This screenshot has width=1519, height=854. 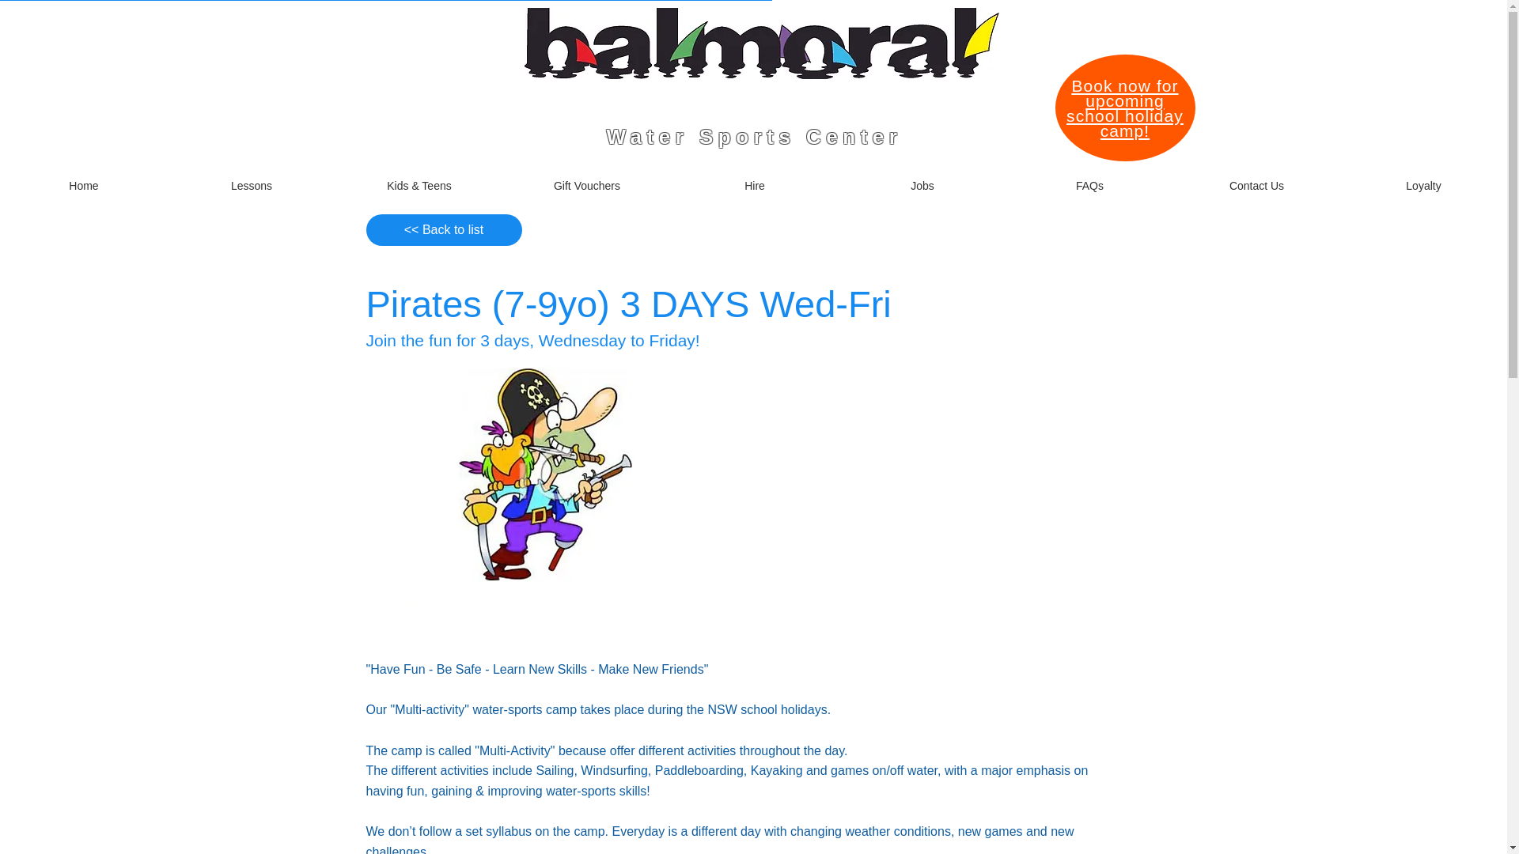 I want to click on FAQs, so click(x=1089, y=185).